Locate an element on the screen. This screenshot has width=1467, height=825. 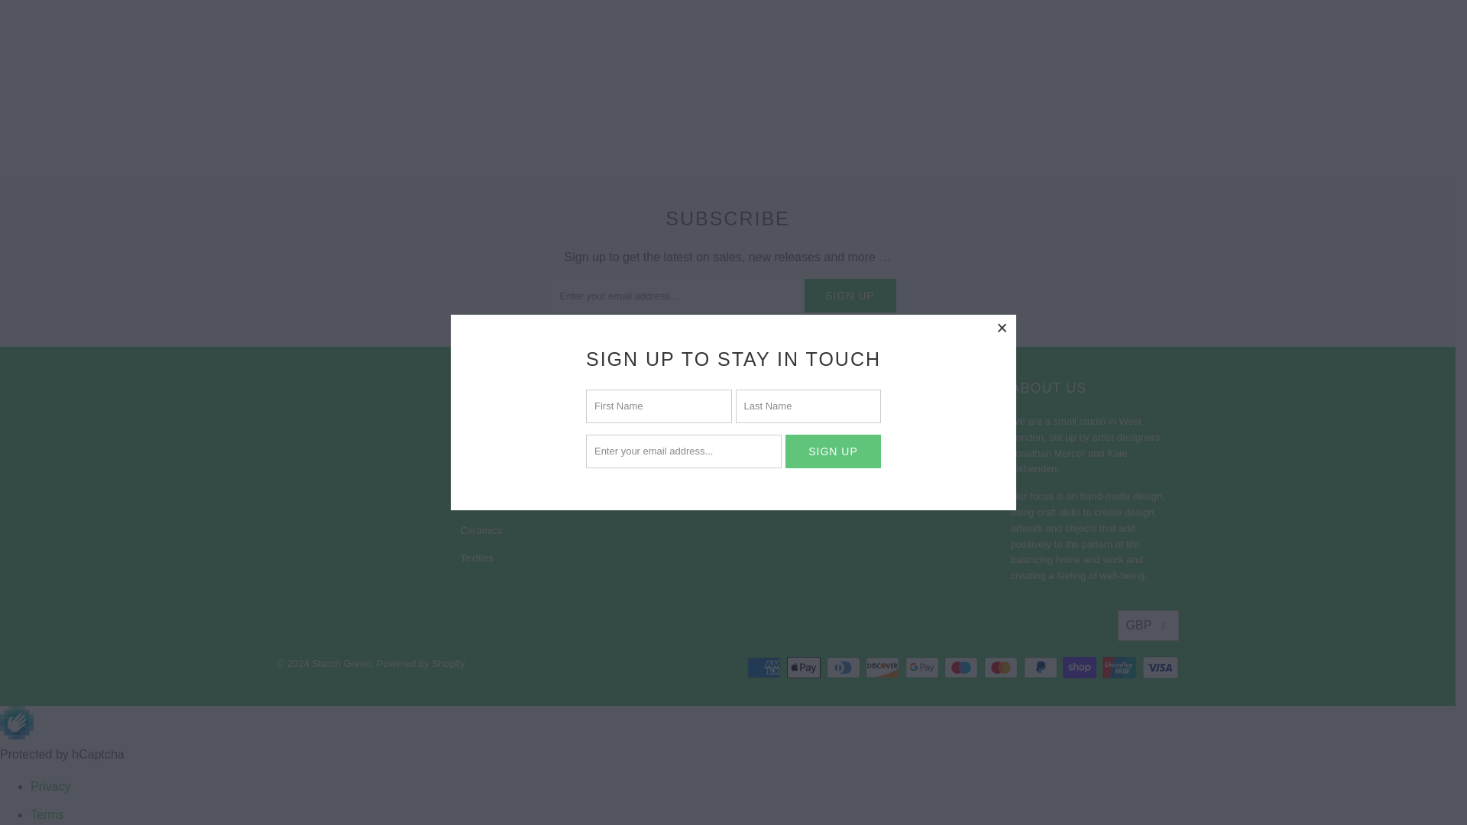
Google Pay is located at coordinates (923, 667).